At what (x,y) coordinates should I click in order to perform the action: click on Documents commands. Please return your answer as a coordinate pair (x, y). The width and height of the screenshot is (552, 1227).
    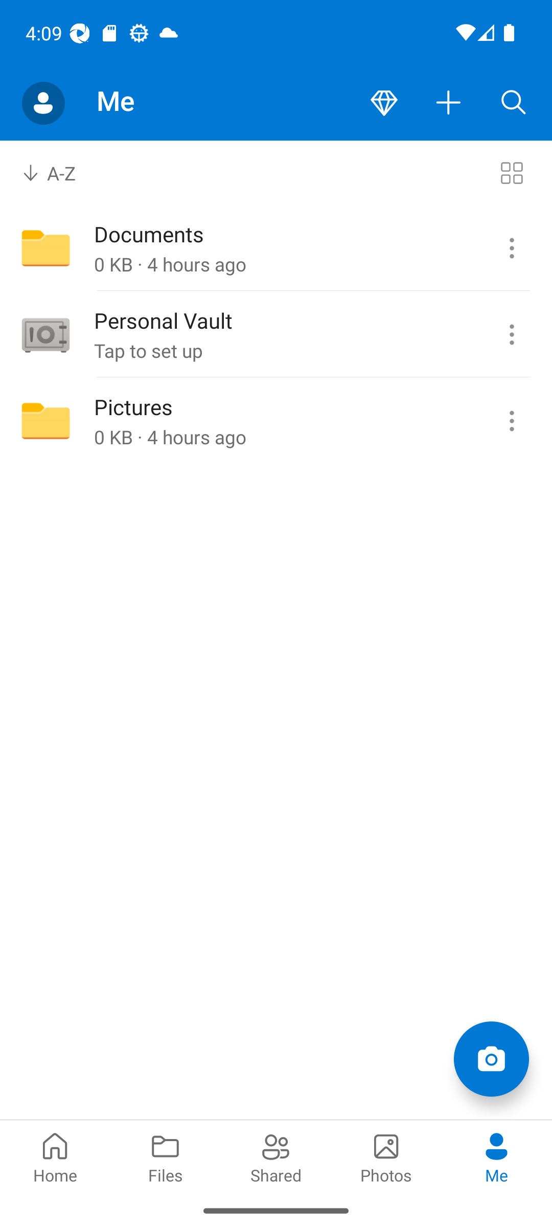
    Looking at the image, I should click on (511, 248).